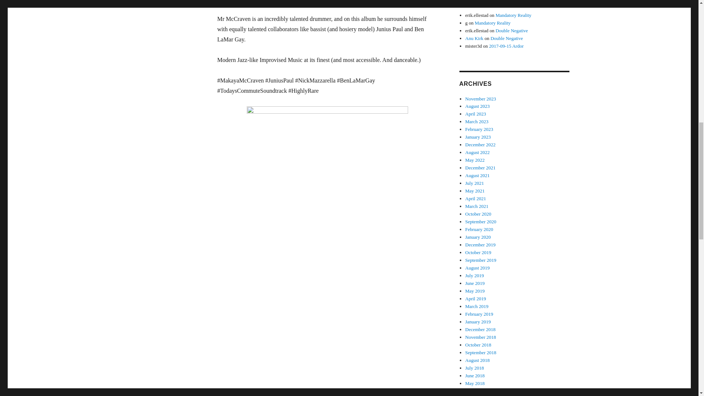 The height and width of the screenshot is (396, 704). Describe the element at coordinates (474, 38) in the screenshot. I see `Anu Kirk` at that location.